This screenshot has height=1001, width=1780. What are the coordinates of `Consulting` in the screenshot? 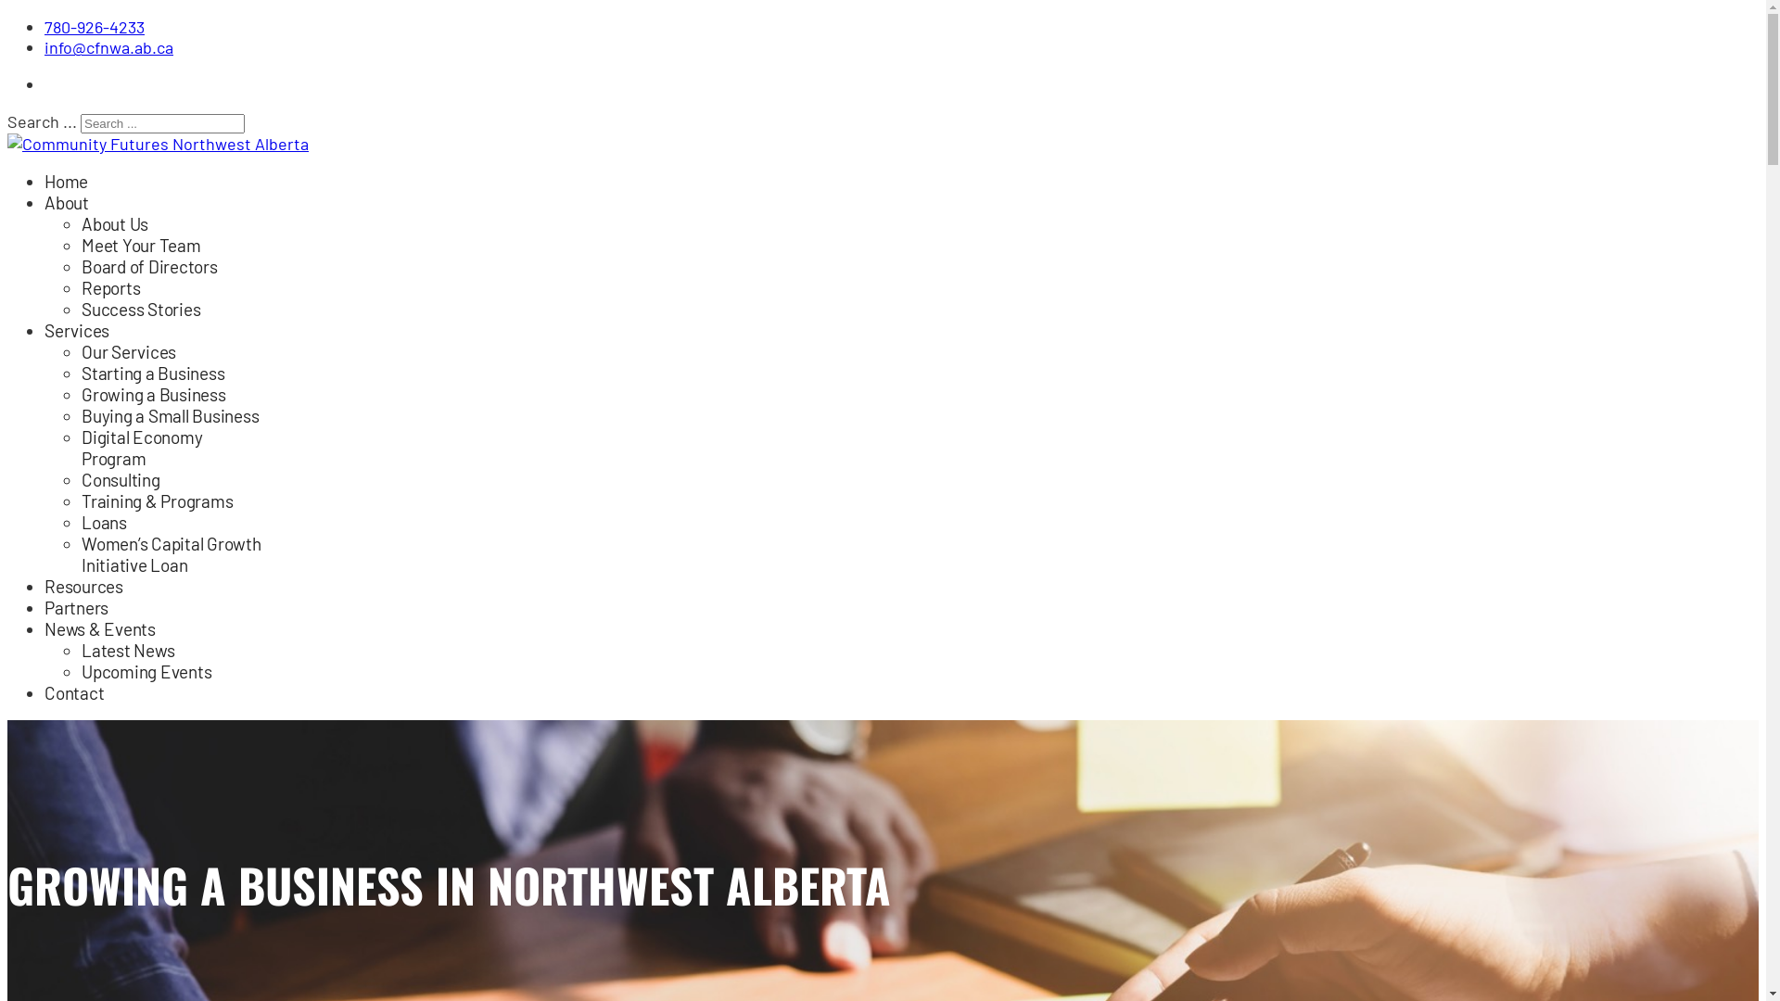 It's located at (121, 480).